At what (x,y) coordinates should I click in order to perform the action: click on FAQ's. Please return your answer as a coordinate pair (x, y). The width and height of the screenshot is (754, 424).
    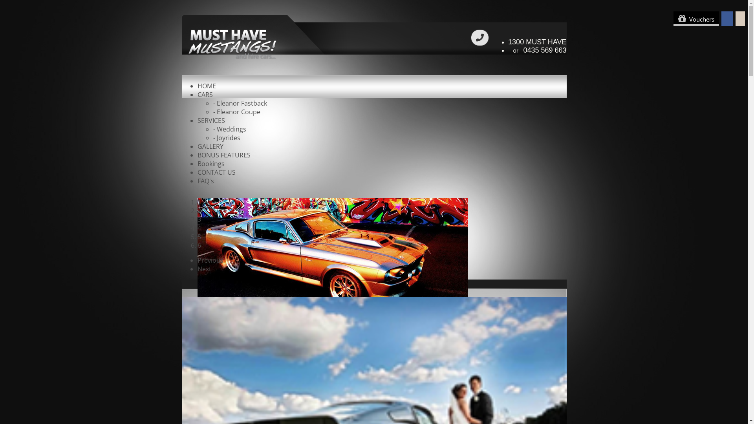
    Looking at the image, I should click on (205, 181).